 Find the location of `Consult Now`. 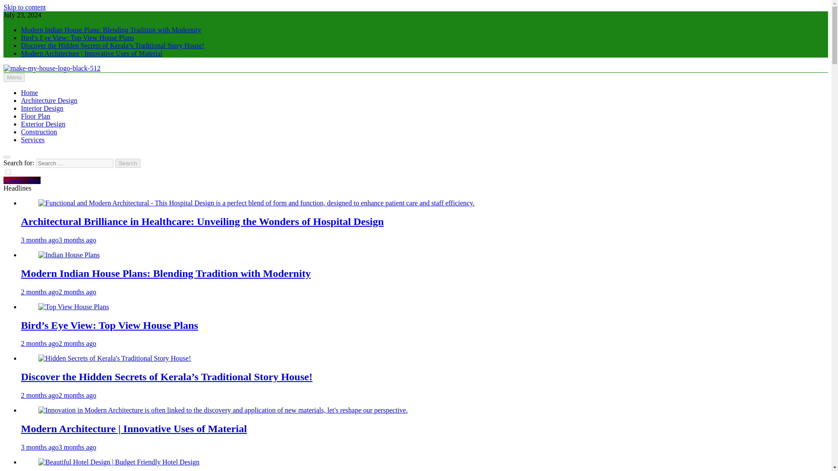

Consult Now is located at coordinates (22, 181).